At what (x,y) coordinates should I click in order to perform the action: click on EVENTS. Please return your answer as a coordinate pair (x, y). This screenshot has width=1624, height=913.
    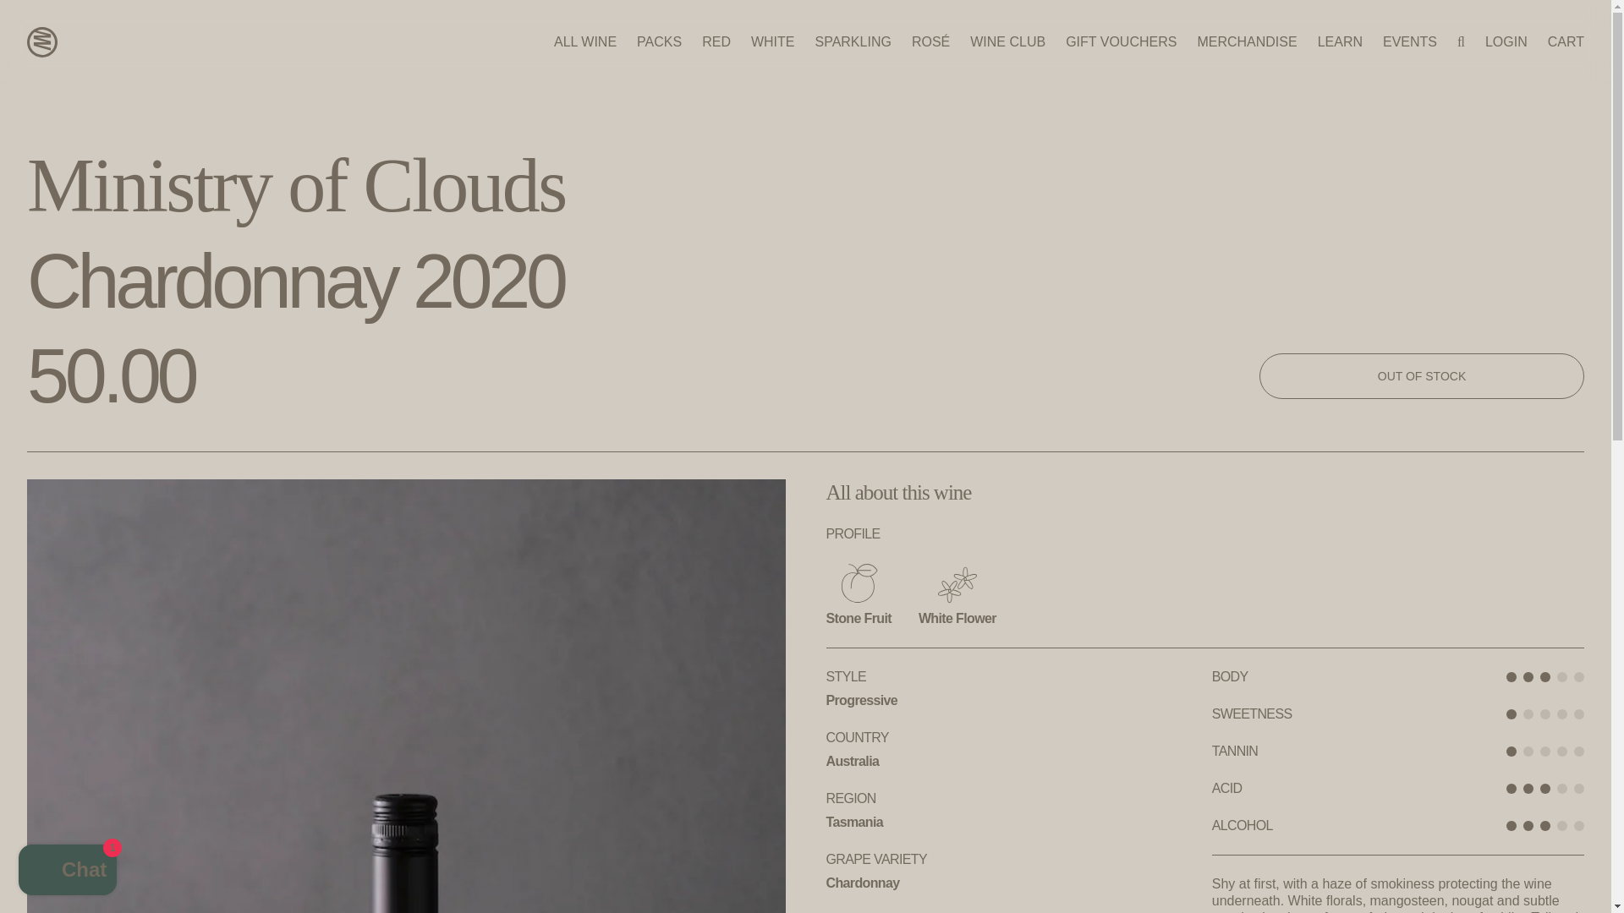
    Looking at the image, I should click on (1410, 42).